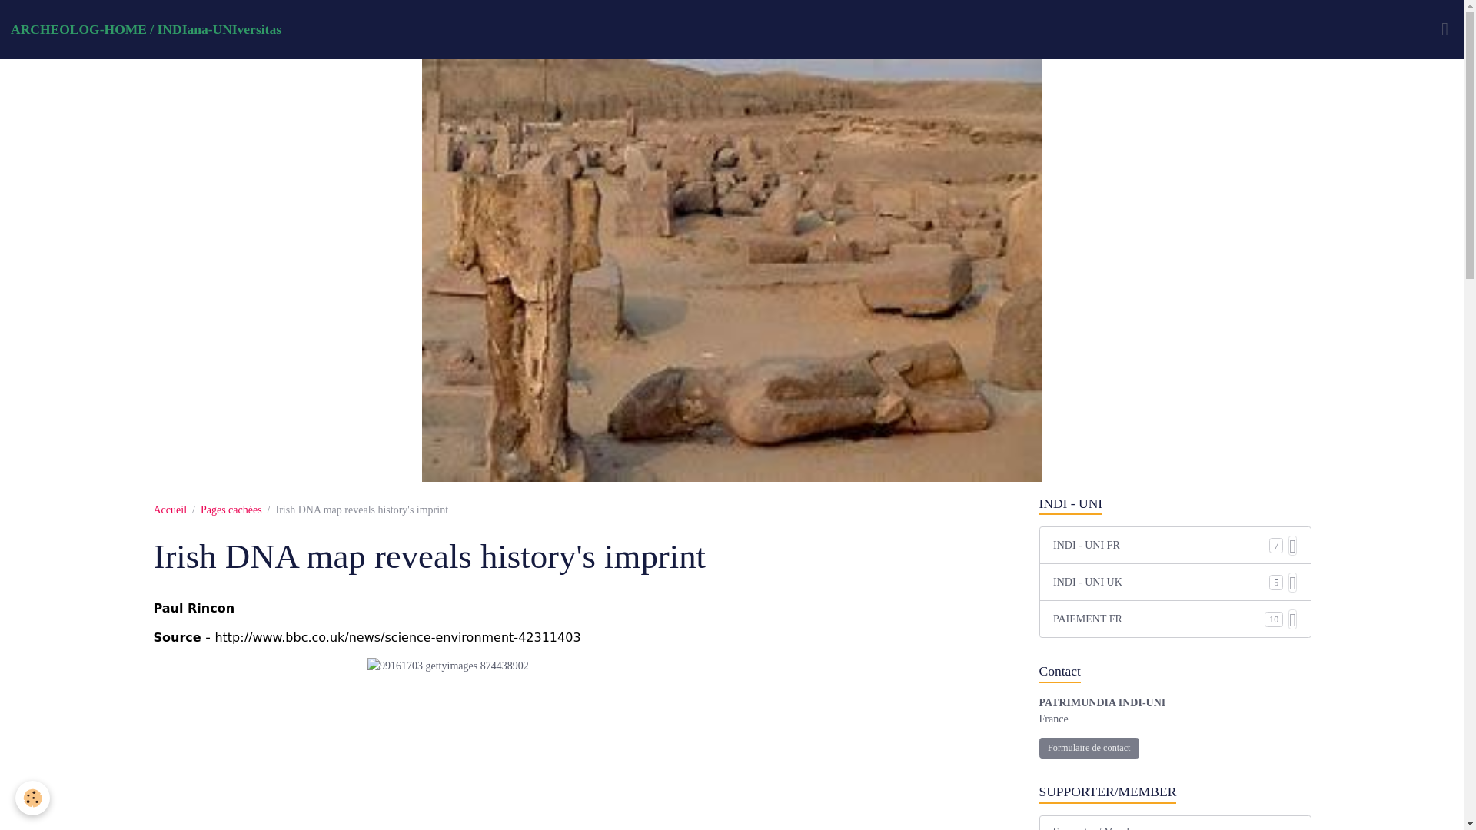 The image size is (1476, 830). Describe the element at coordinates (1161, 545) in the screenshot. I see `INDI - UNI FR` at that location.